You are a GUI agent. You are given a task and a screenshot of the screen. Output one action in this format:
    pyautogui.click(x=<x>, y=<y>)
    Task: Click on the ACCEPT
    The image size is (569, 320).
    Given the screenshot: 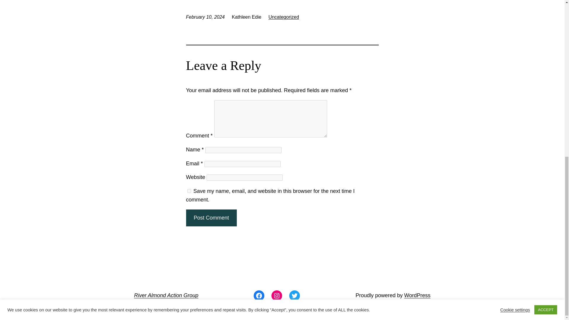 What is the action you would take?
    pyautogui.click(x=545, y=4)
    